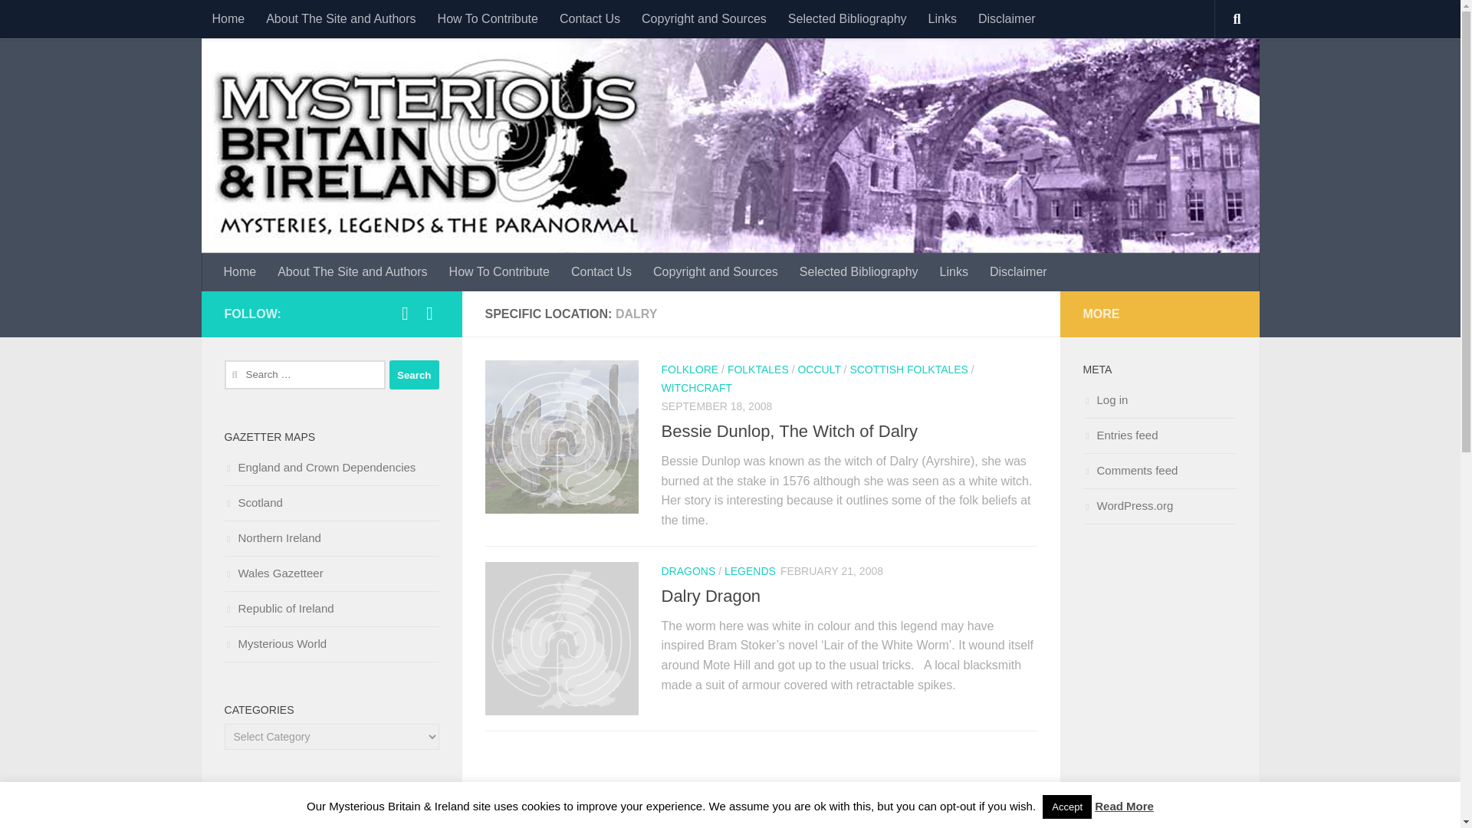 The width and height of the screenshot is (1472, 828). I want to click on Follow us on Facebook, so click(405, 314).